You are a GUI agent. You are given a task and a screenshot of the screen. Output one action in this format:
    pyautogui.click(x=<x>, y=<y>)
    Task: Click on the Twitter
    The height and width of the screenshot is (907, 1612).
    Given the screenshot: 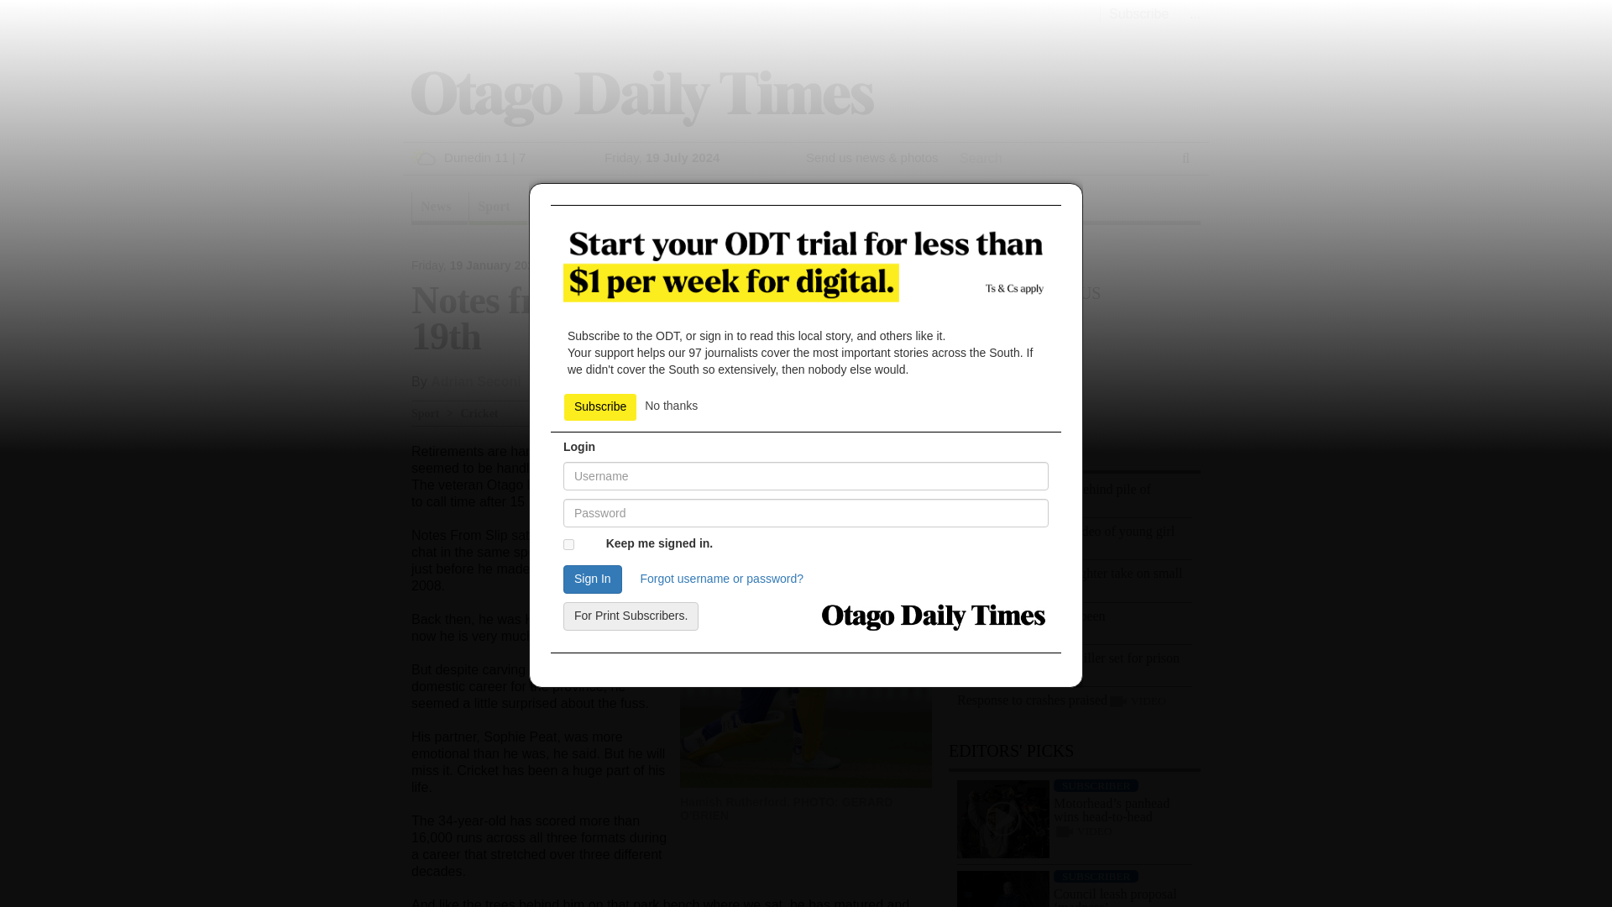 What is the action you would take?
    pyautogui.click(x=892, y=376)
    